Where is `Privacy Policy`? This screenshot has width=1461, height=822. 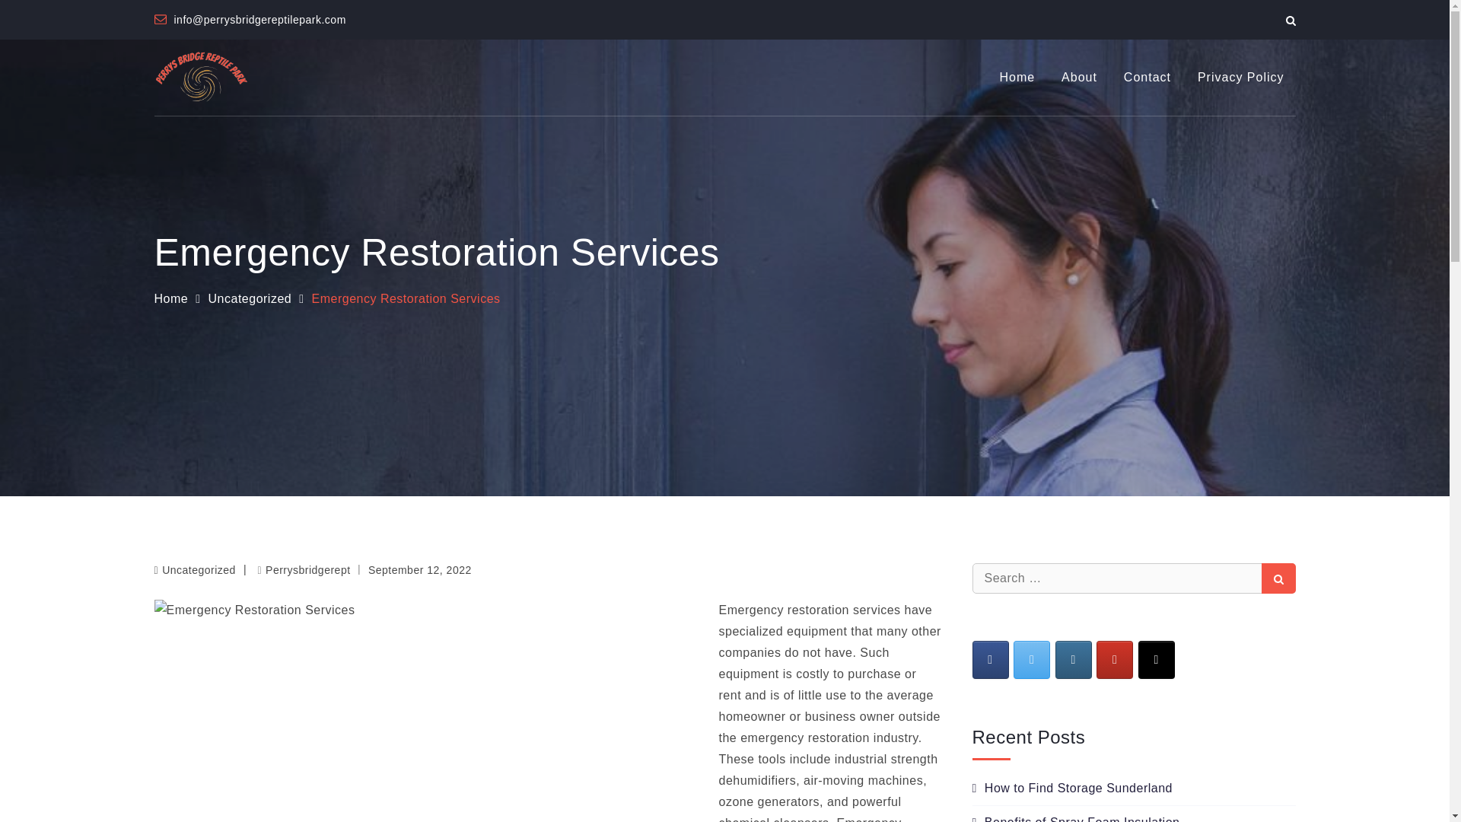 Privacy Policy is located at coordinates (1241, 78).